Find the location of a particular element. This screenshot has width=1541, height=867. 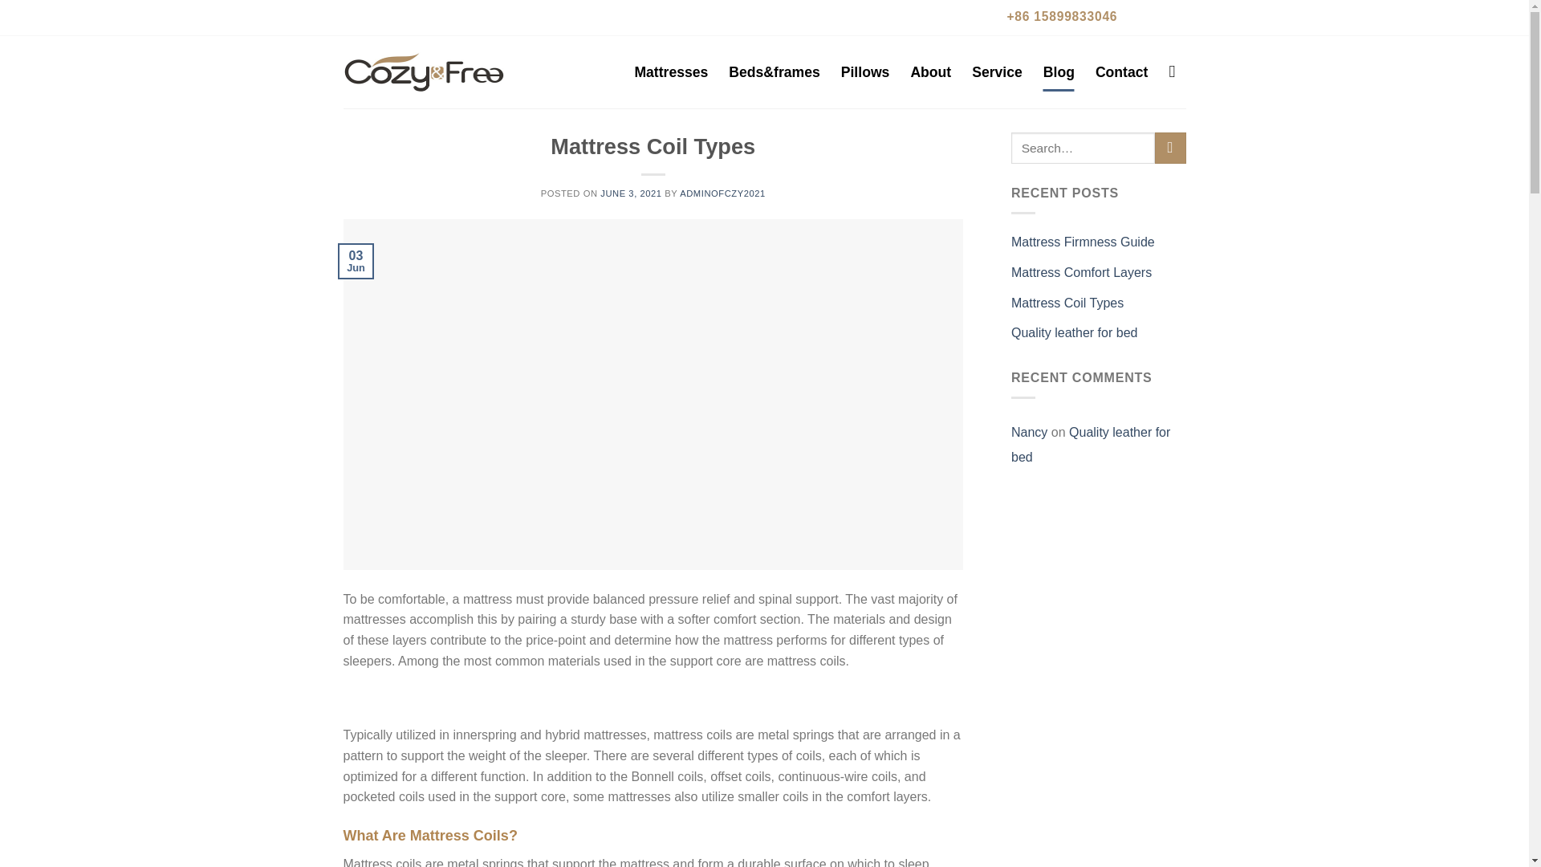

Follow on Facebook is located at coordinates (1140, 16).